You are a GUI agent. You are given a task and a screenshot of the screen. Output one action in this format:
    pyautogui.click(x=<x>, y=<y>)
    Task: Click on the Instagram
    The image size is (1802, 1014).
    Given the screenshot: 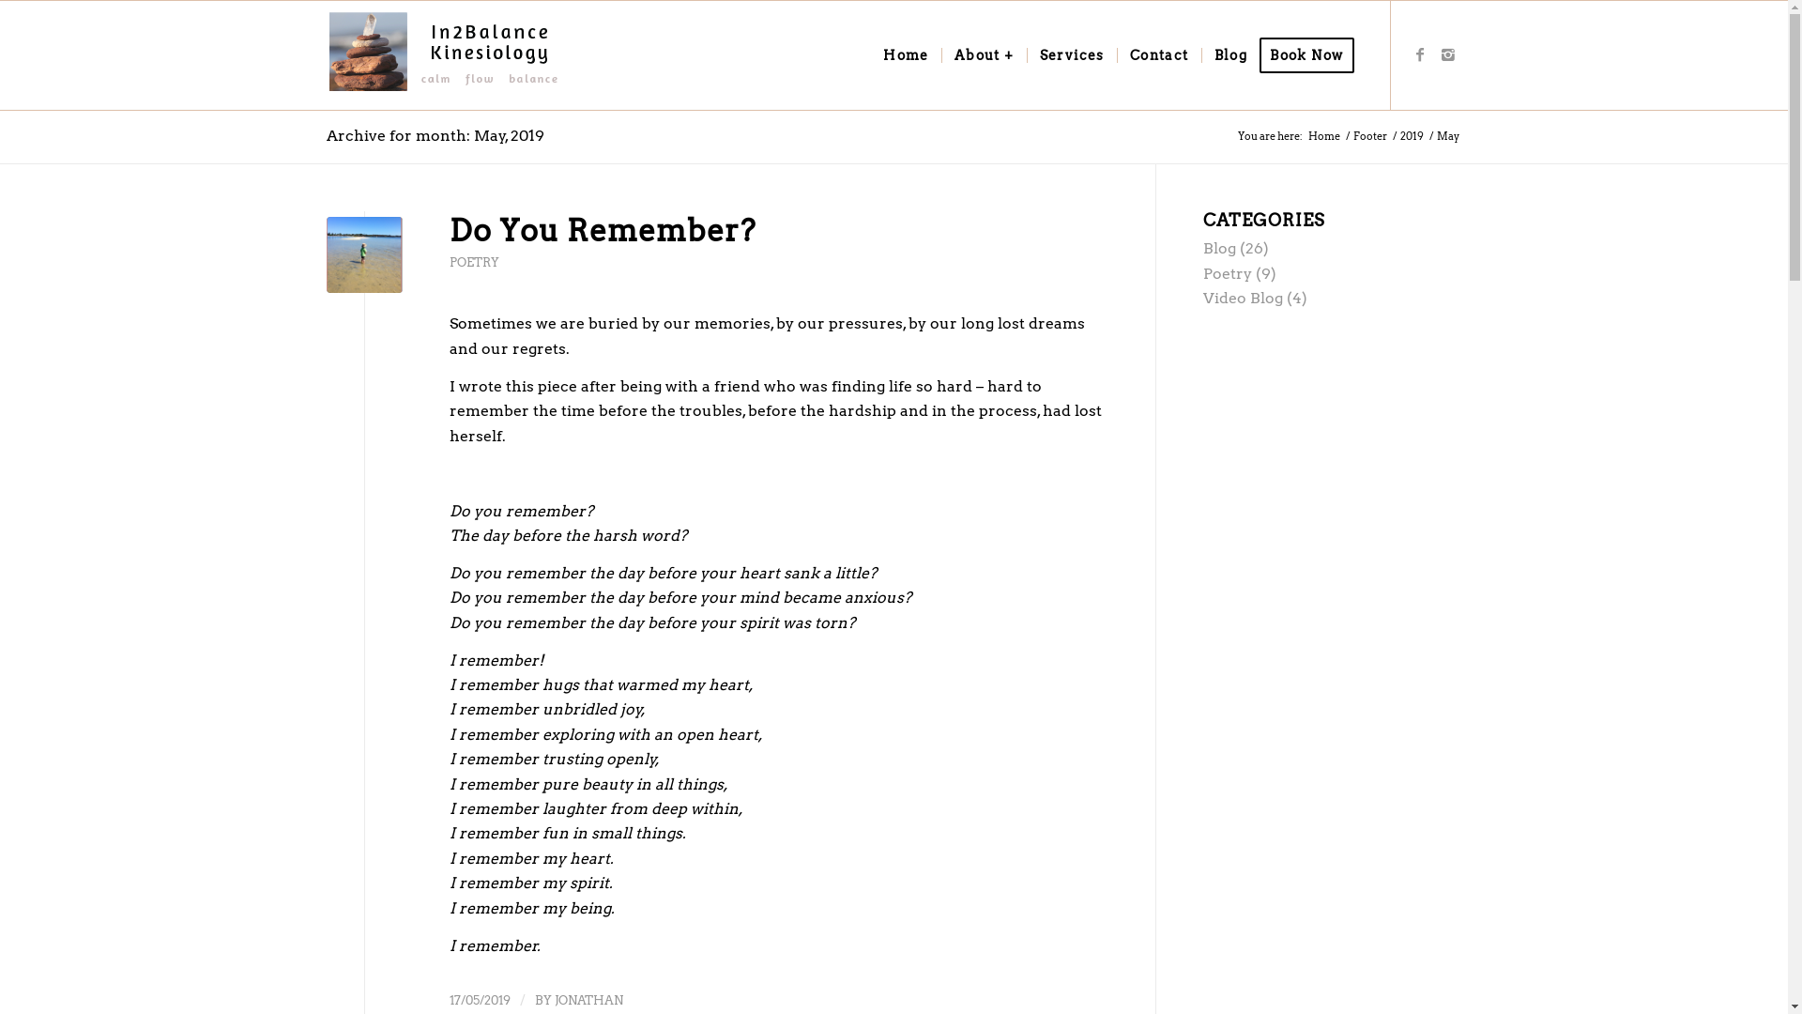 What is the action you would take?
    pyautogui.click(x=1448, y=54)
    